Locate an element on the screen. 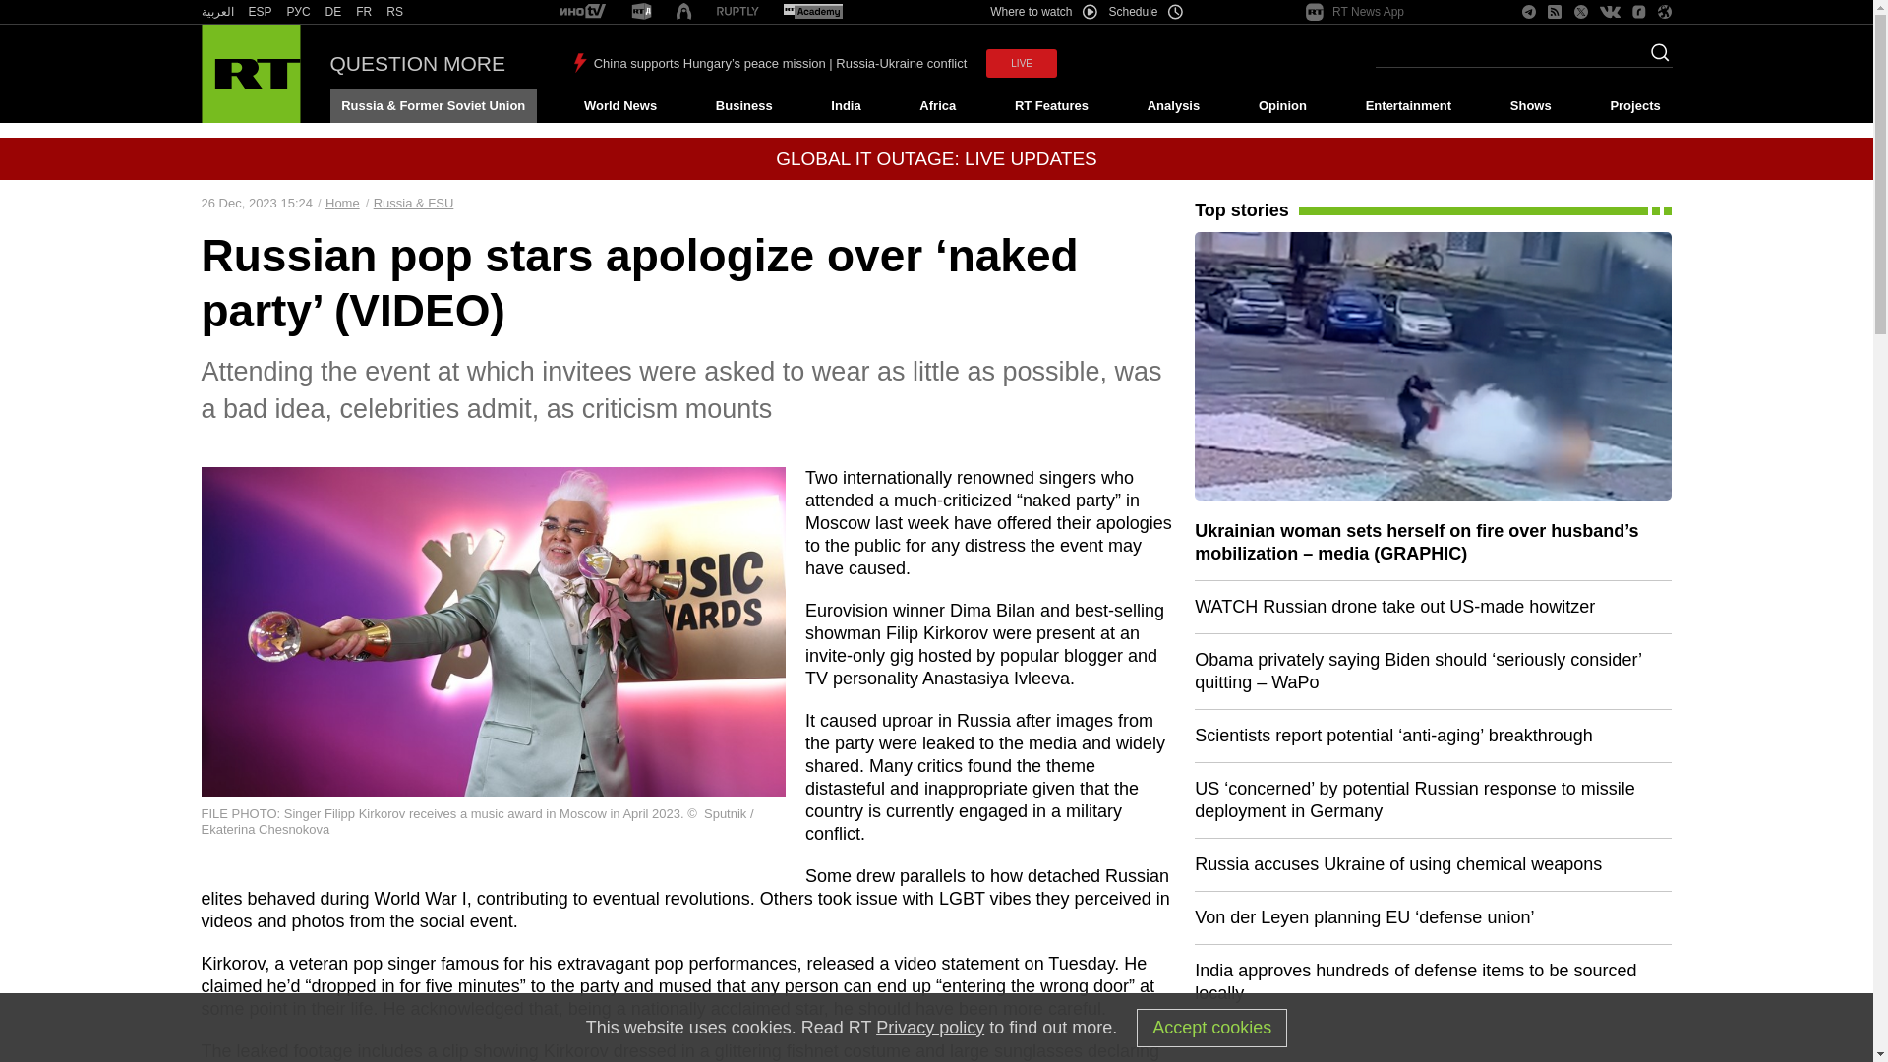 This screenshot has height=1062, width=1888. RT News App is located at coordinates (1355, 12).